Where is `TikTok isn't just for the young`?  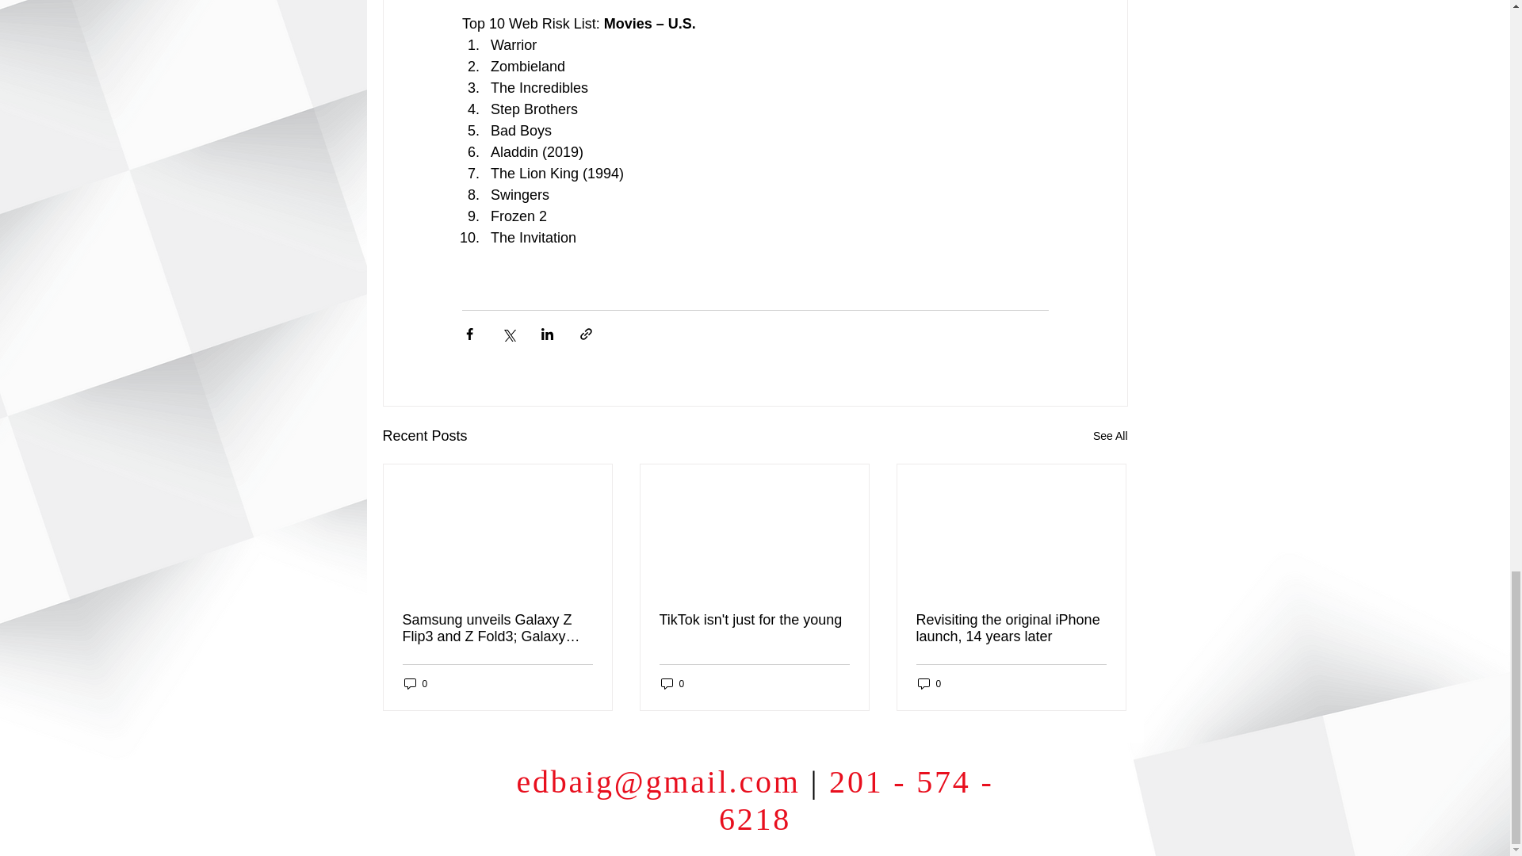
TikTok isn't just for the young is located at coordinates (754, 620).